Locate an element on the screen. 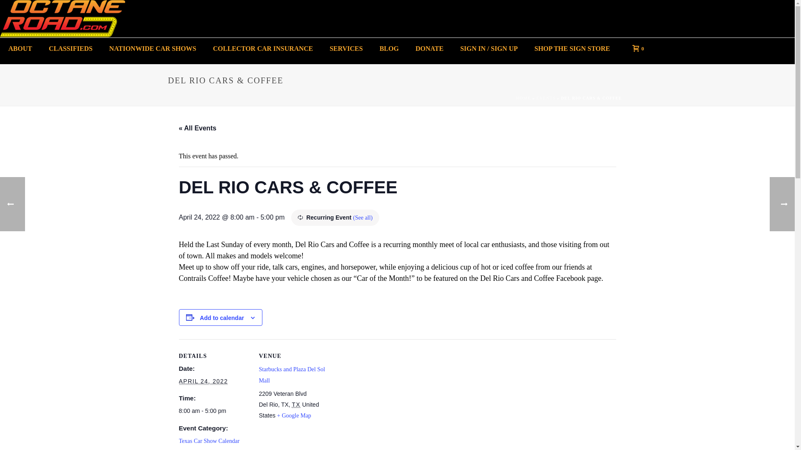 This screenshot has width=801, height=450. NATIONWIDE CAR SHOWS is located at coordinates (153, 48).